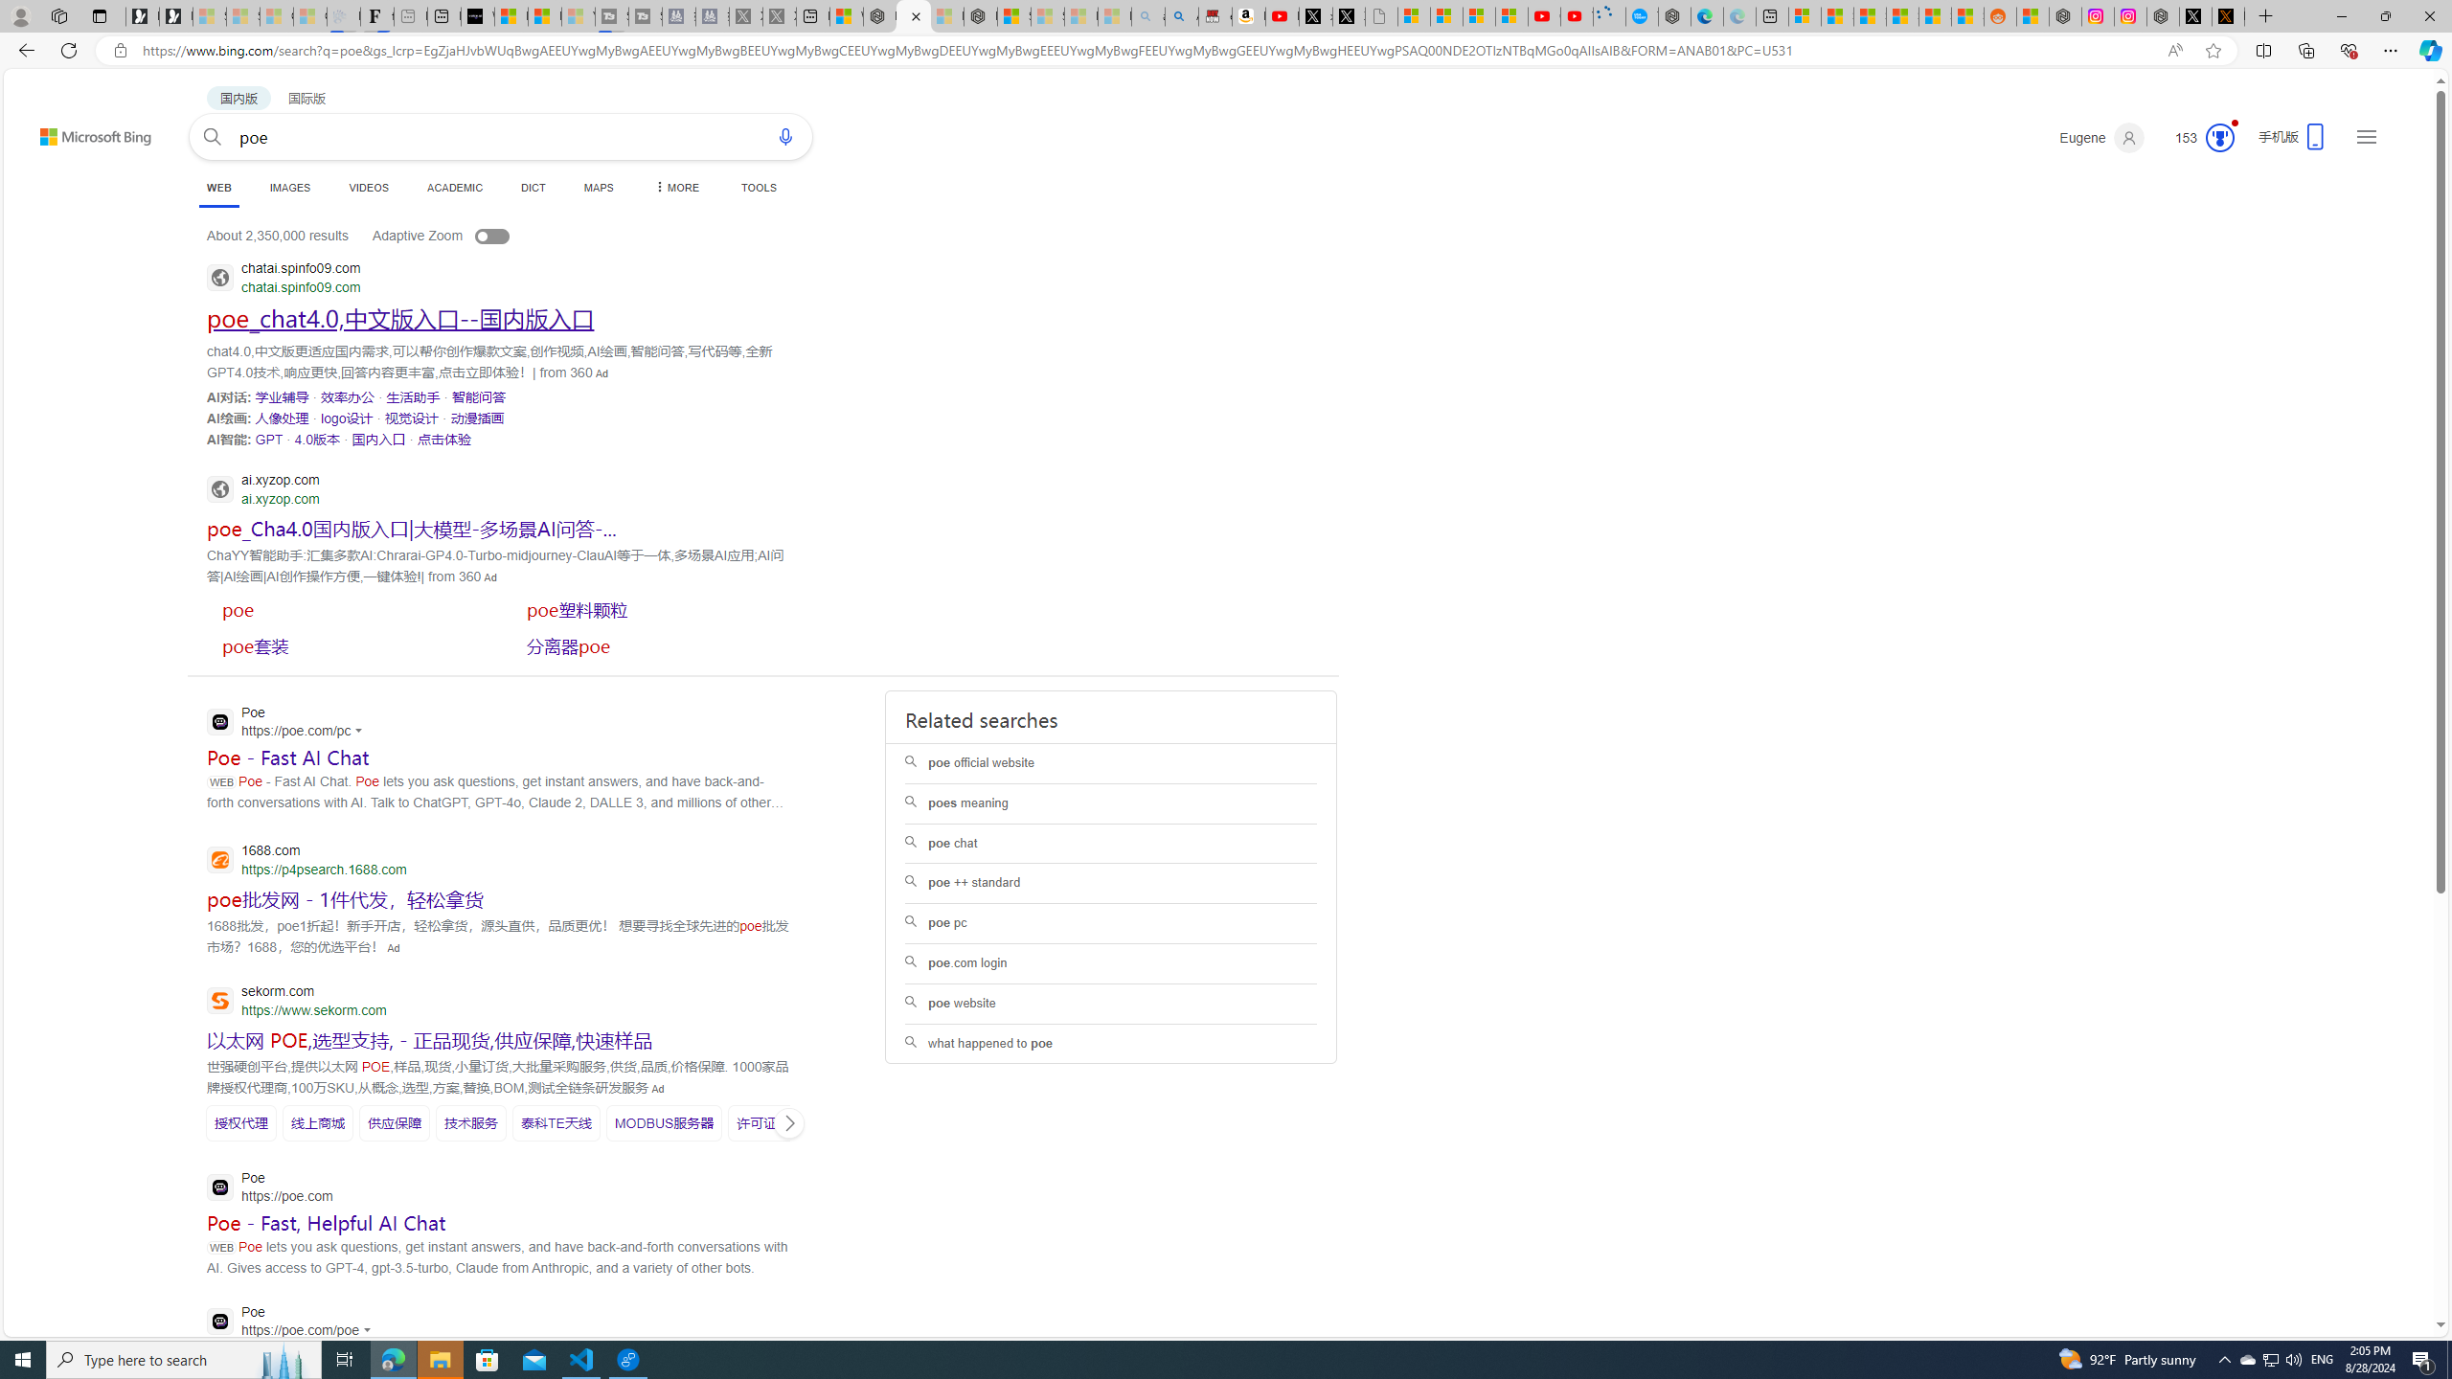 This screenshot has height=1379, width=2452. Describe the element at coordinates (845, 16) in the screenshot. I see `Wildlife - MSN` at that location.